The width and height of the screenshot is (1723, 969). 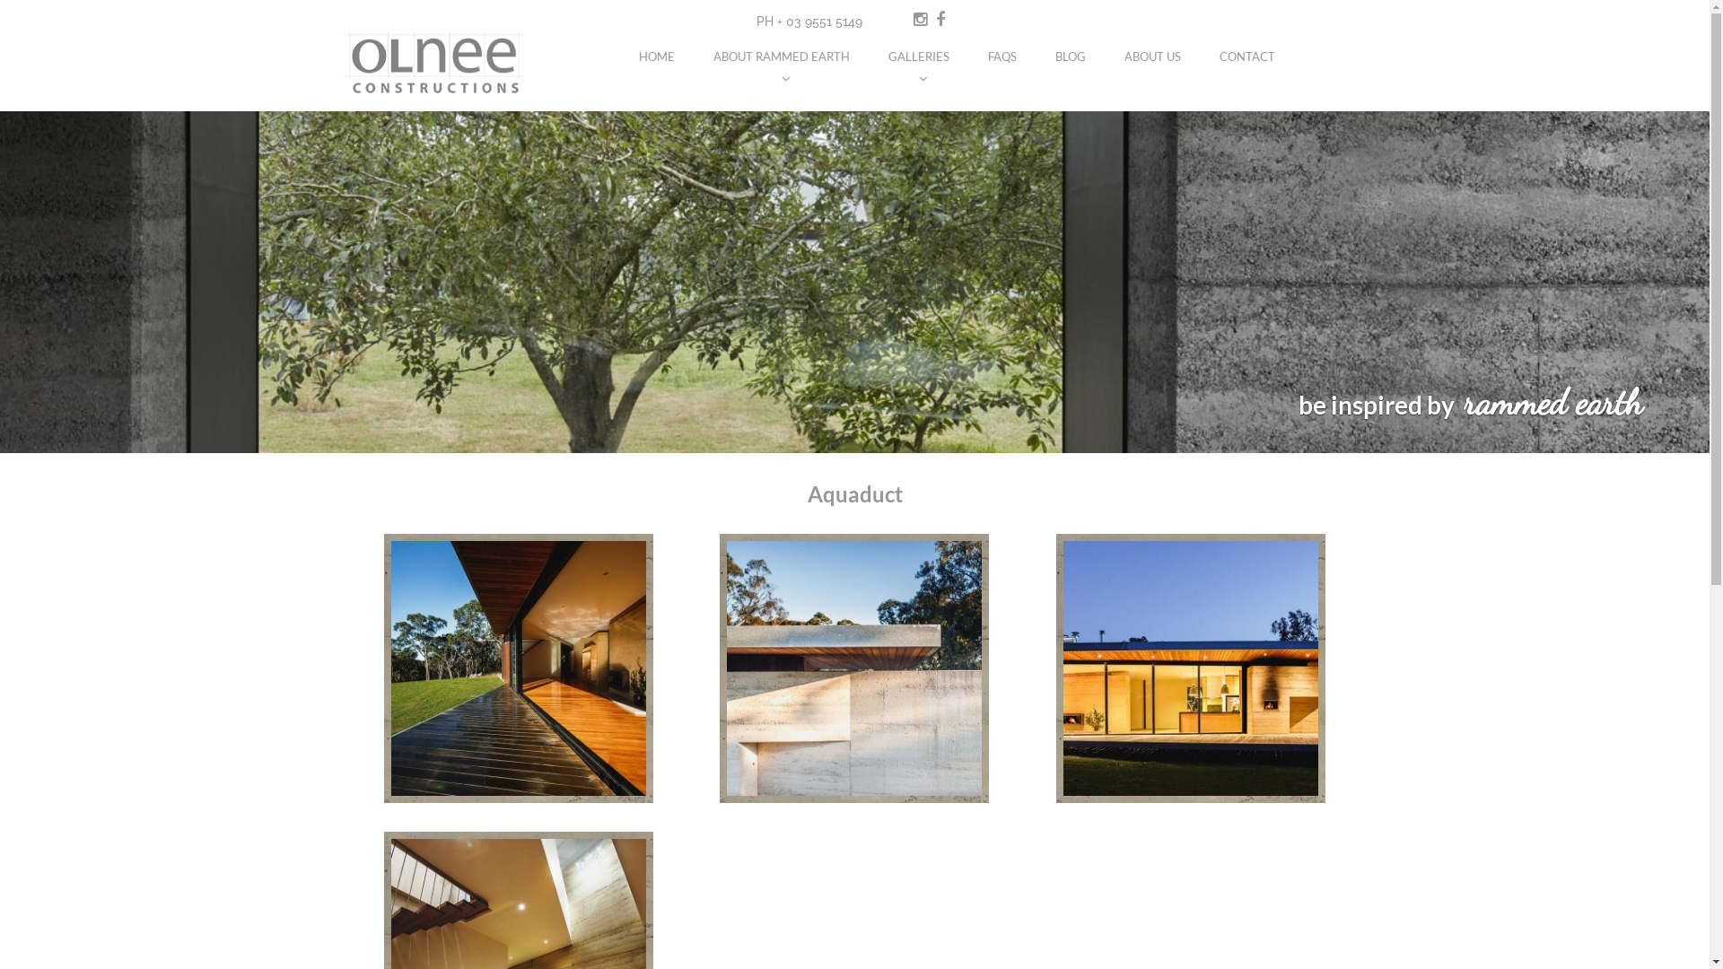 I want to click on Olnee Constructions, so click(x=476, y=108).